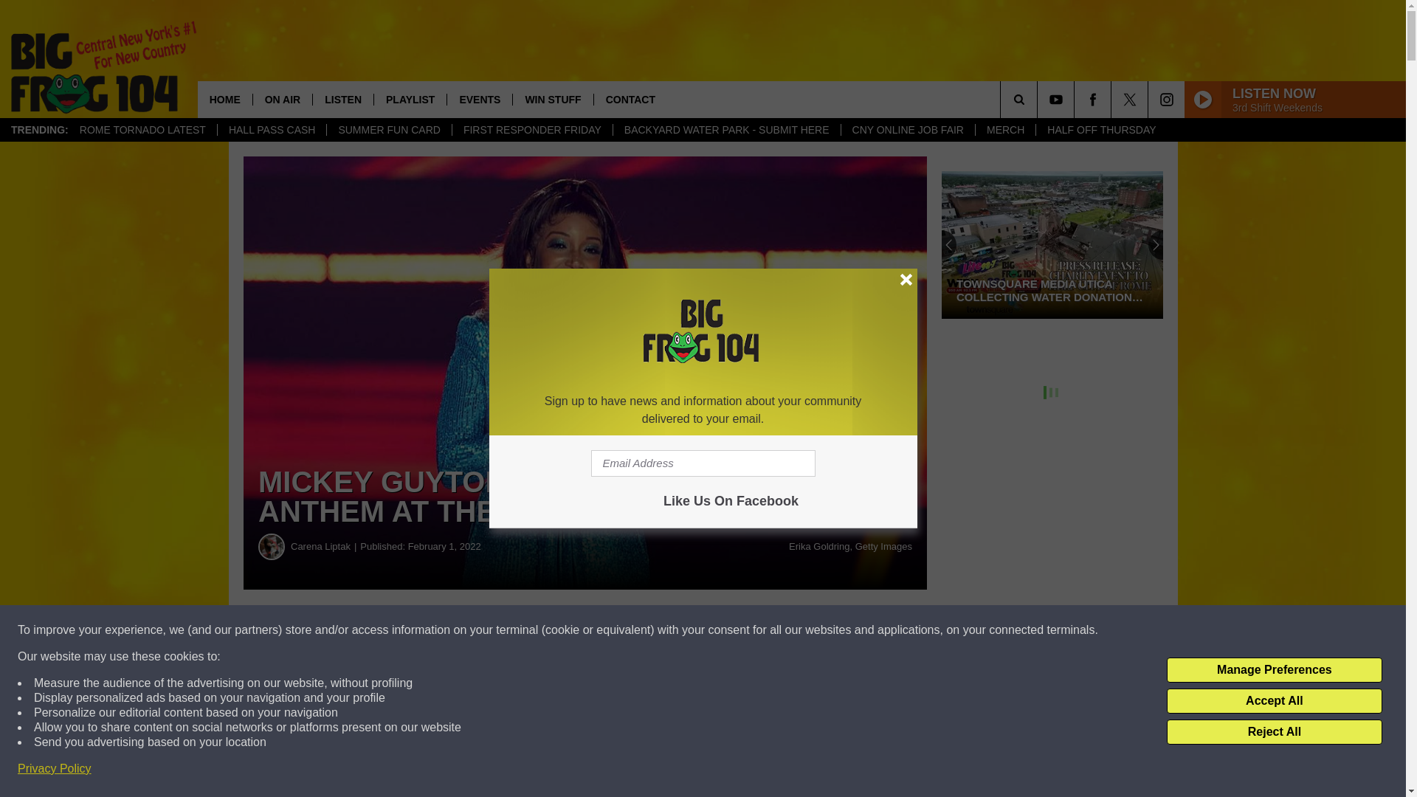 This screenshot has height=797, width=1417. What do you see at coordinates (388, 130) in the screenshot?
I see `SUMMER FUN CARD` at bounding box center [388, 130].